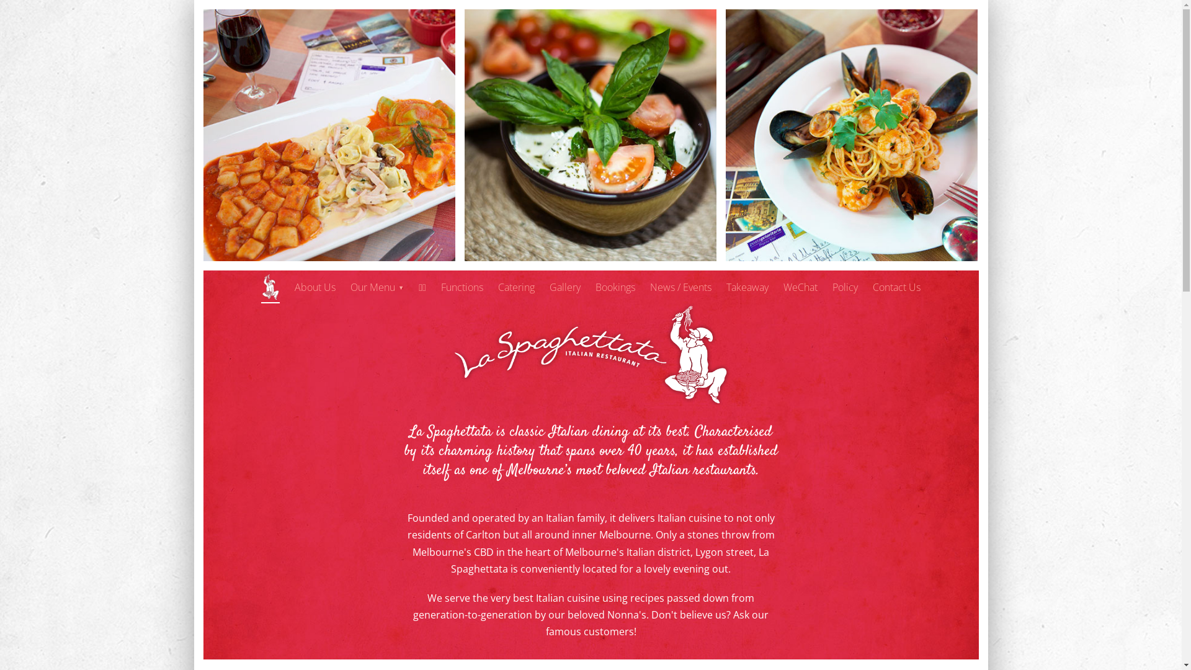 The image size is (1191, 670). Describe the element at coordinates (591, 401) in the screenshot. I see `La Spaghettata's Logo` at that location.